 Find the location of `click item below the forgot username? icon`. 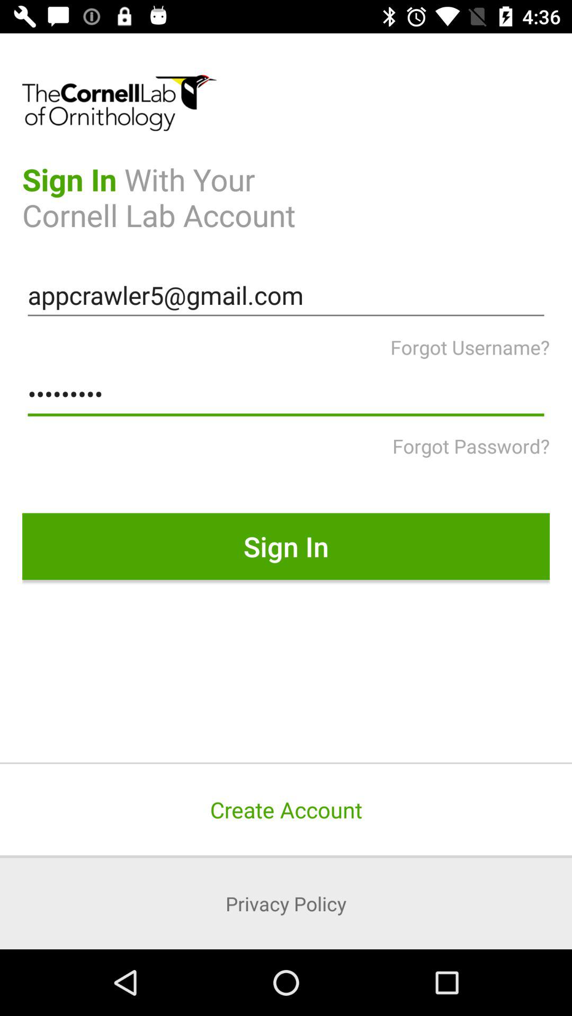

click item below the forgot username? icon is located at coordinates (286, 394).